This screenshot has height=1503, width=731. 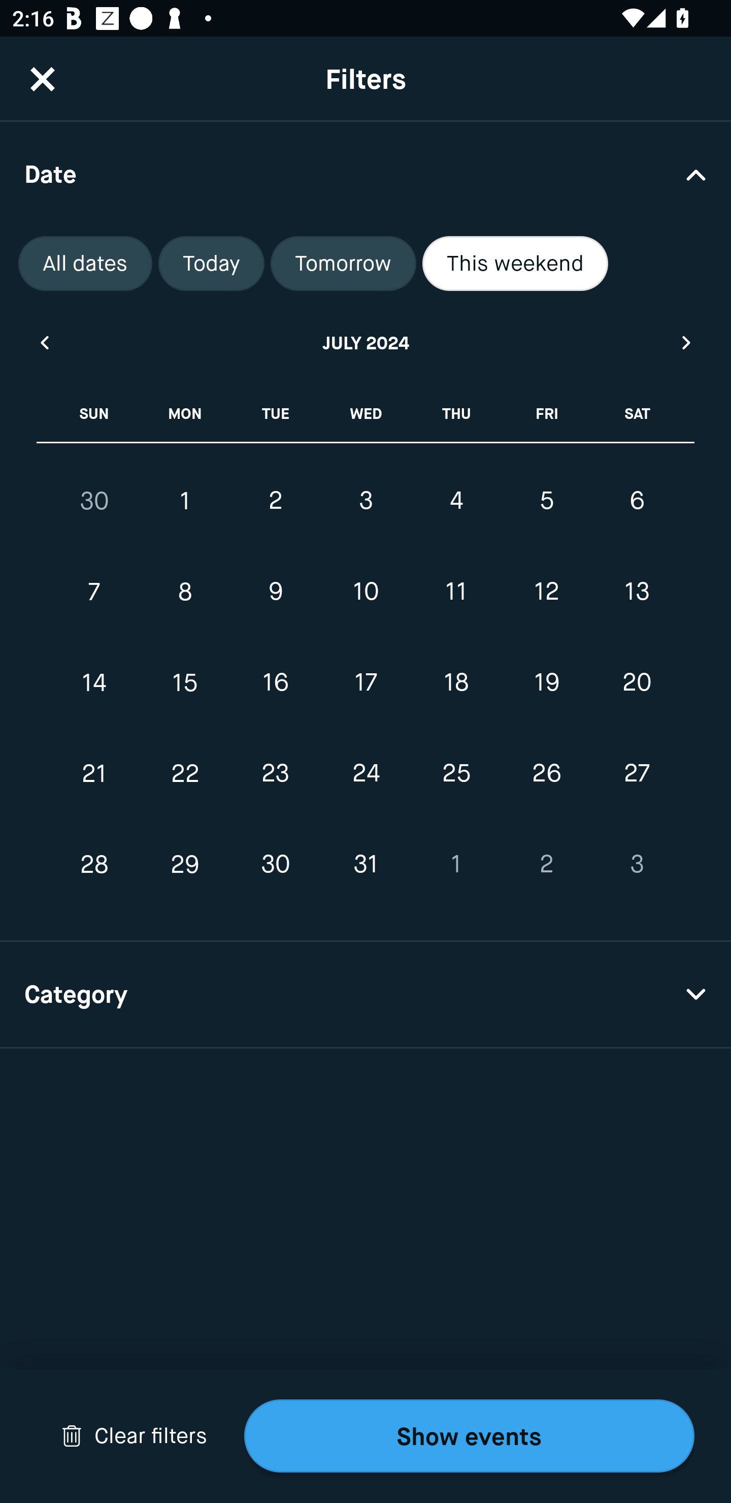 I want to click on 24, so click(x=365, y=773).